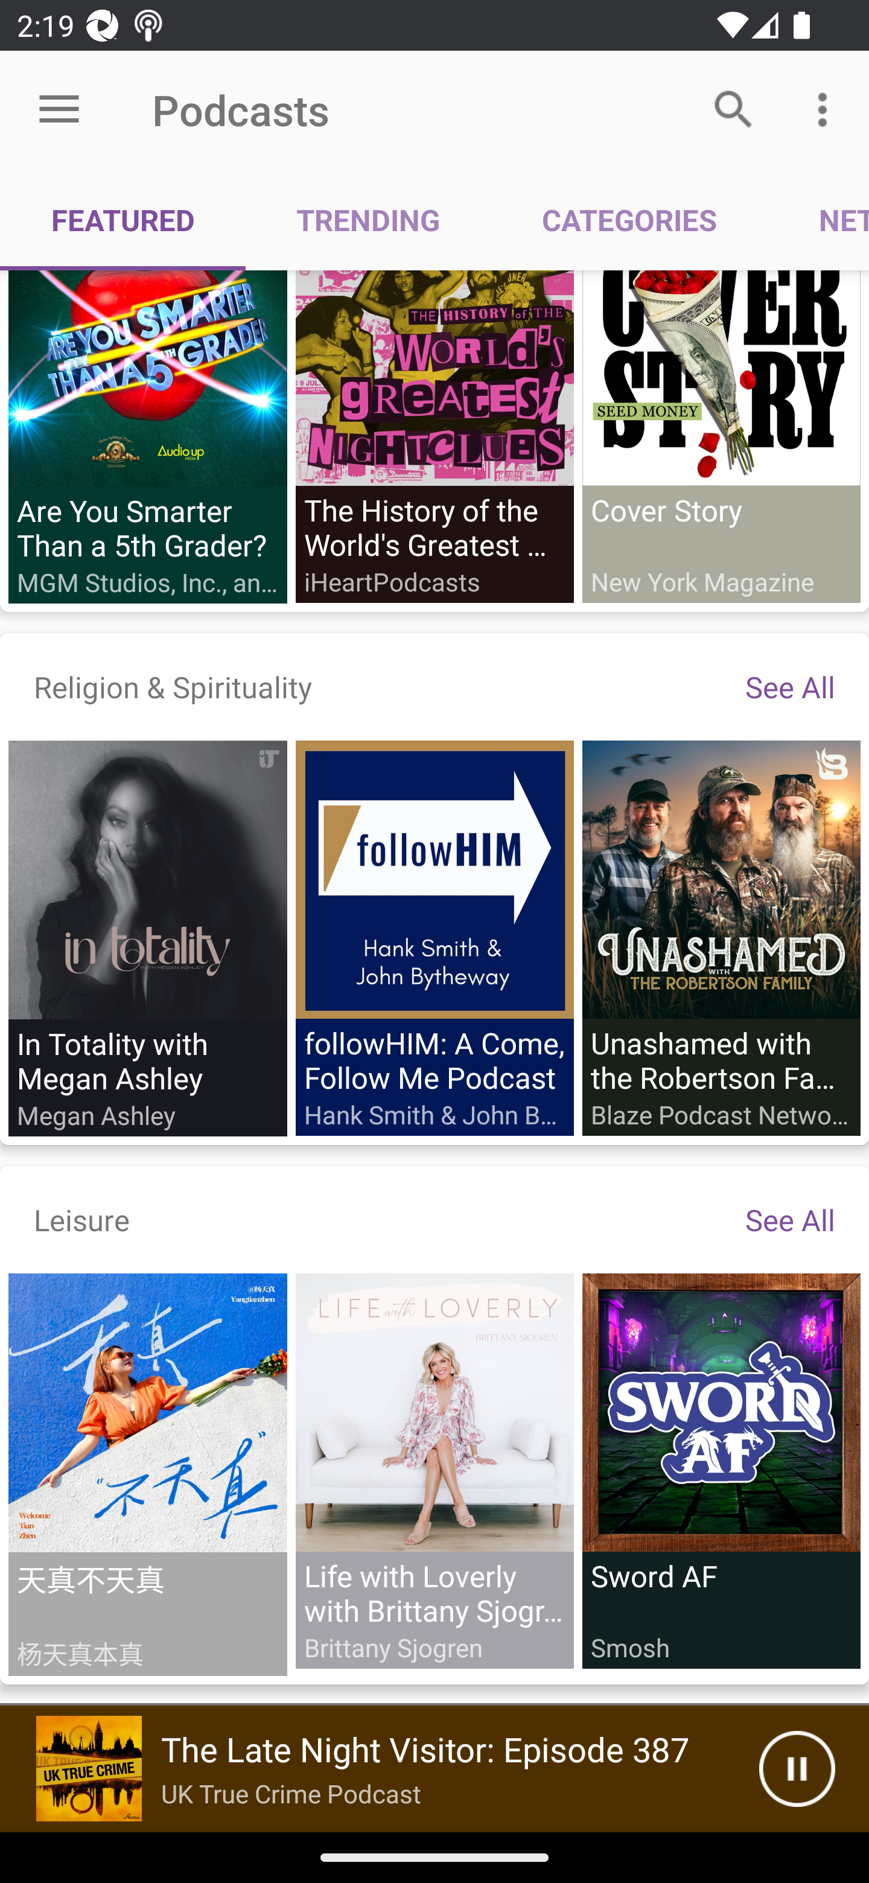 This screenshot has width=869, height=1883. I want to click on 天真不天真 杨天真本真, so click(148, 1474).